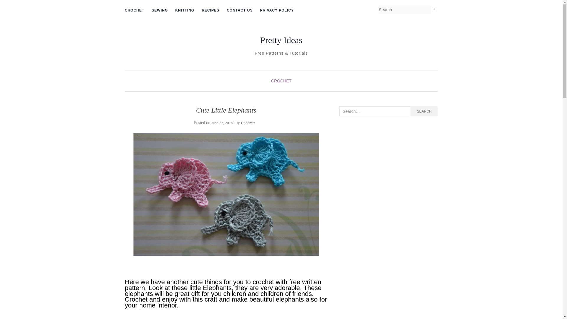 Image resolution: width=567 pixels, height=319 pixels. What do you see at coordinates (185, 11) in the screenshot?
I see `Knitting` at bounding box center [185, 11].